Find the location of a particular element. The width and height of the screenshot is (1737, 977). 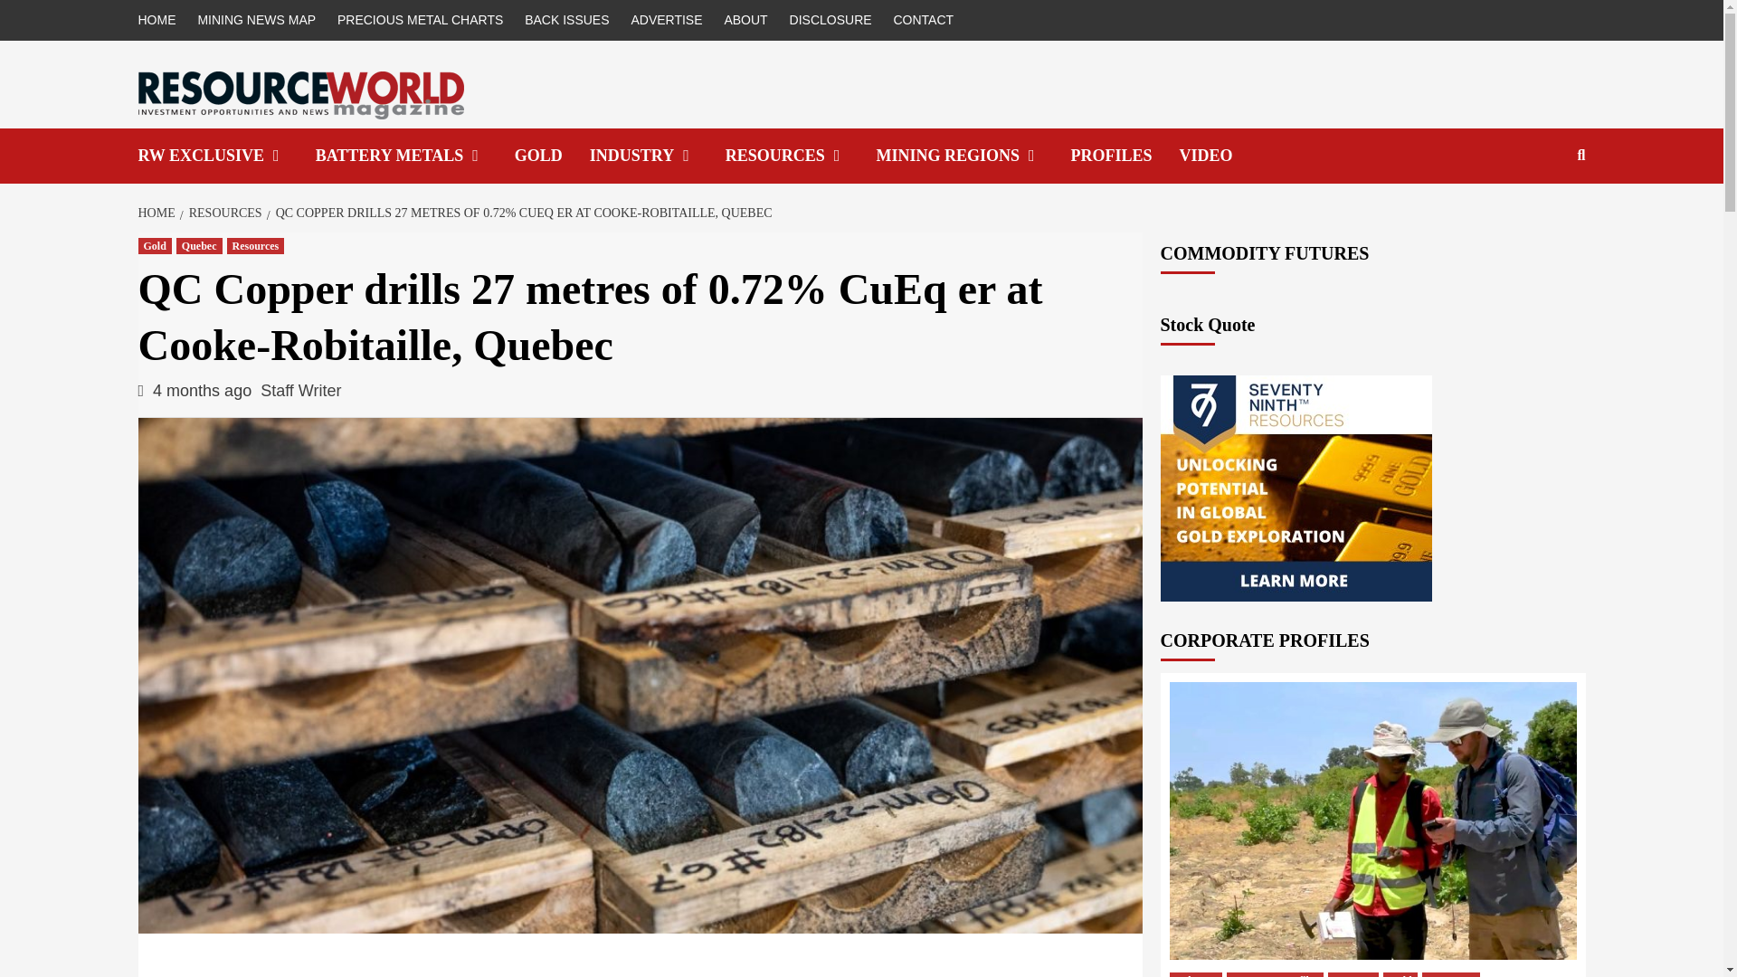

RW EXCLUSIVE is located at coordinates (225, 156).